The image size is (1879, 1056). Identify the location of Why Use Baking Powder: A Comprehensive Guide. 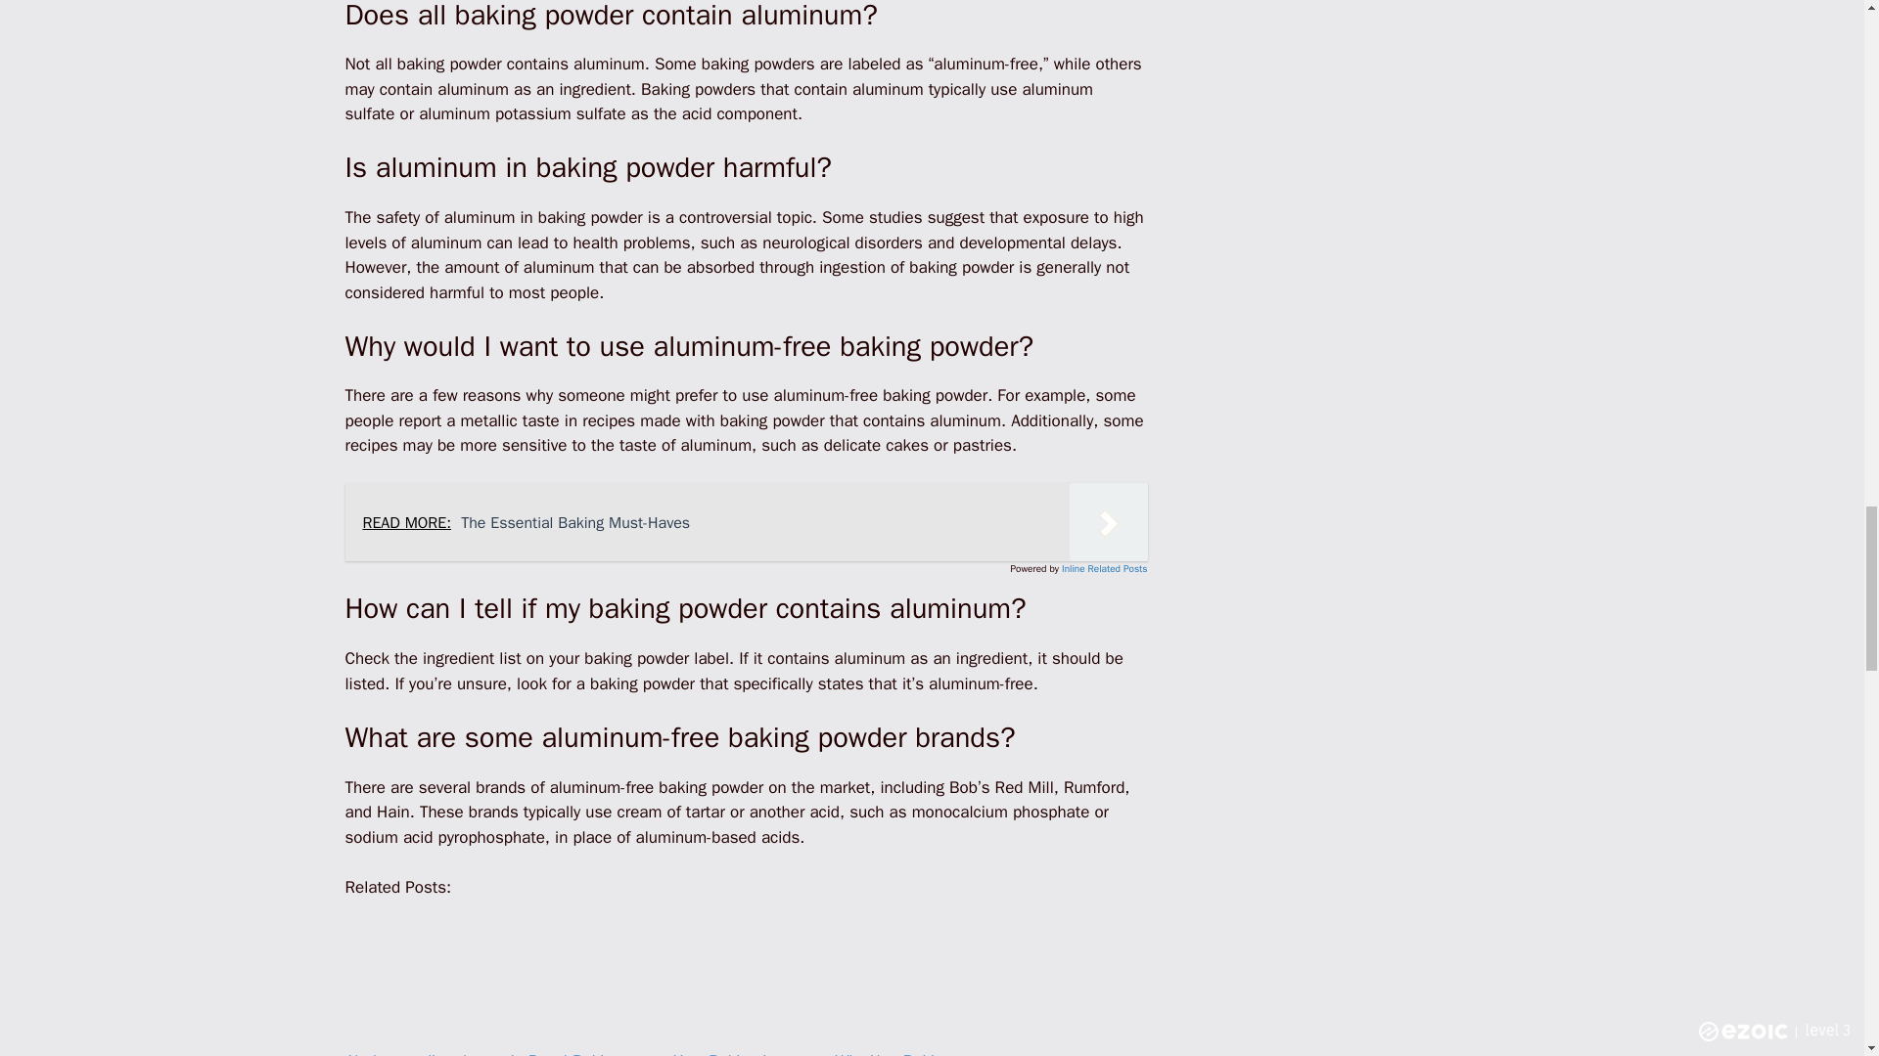
(908, 978).